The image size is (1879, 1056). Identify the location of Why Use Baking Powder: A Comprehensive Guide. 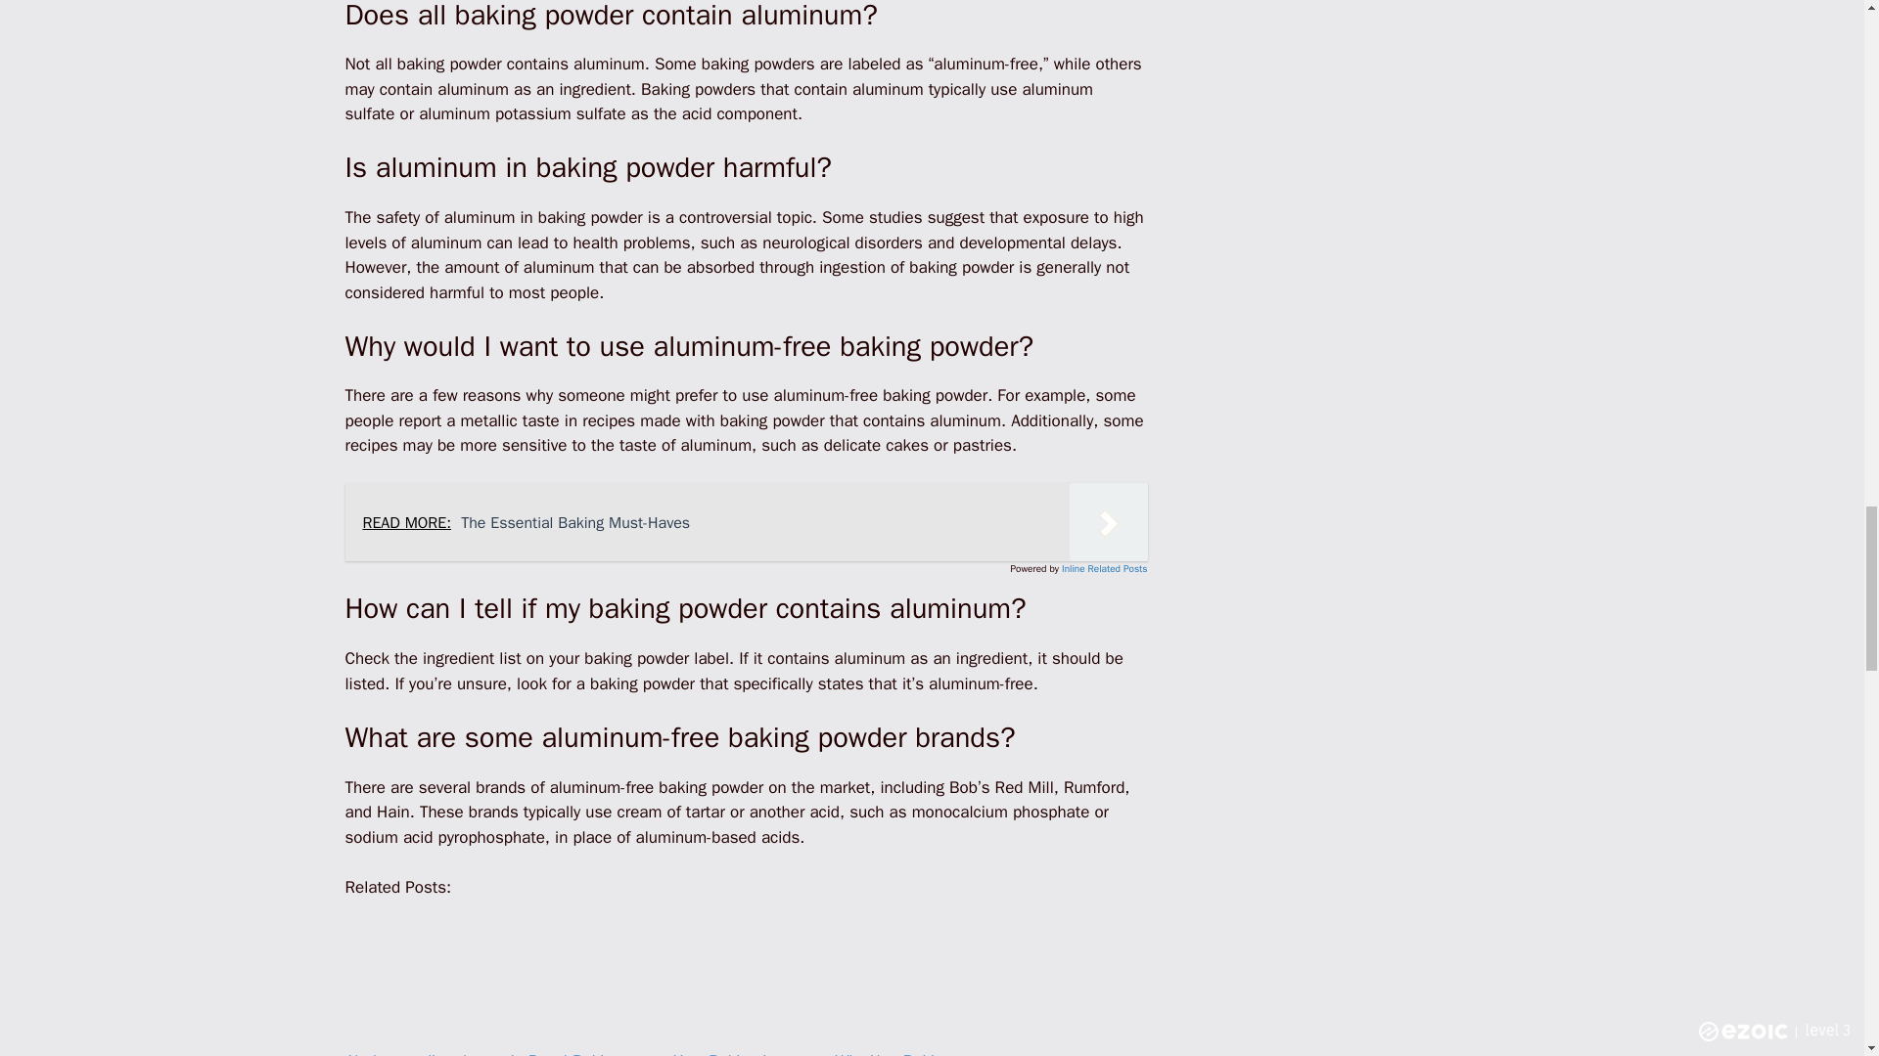
(908, 978).